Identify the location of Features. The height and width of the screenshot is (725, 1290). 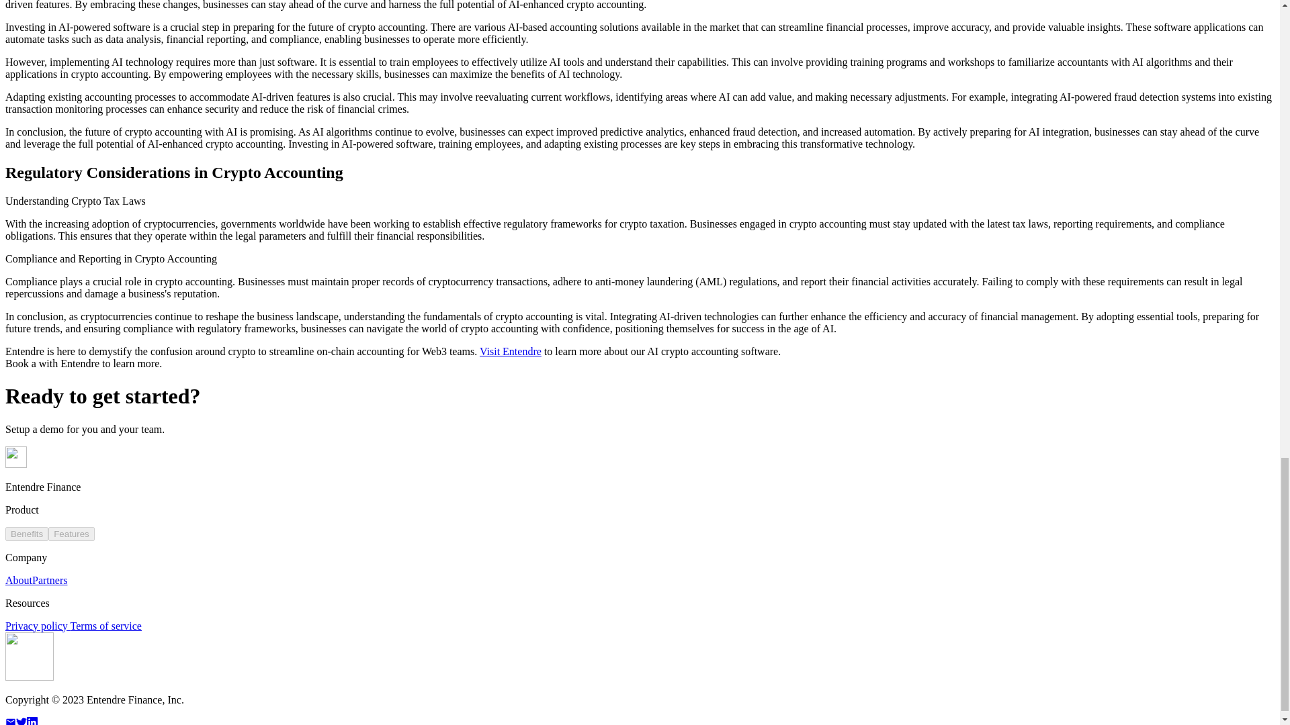
(71, 534).